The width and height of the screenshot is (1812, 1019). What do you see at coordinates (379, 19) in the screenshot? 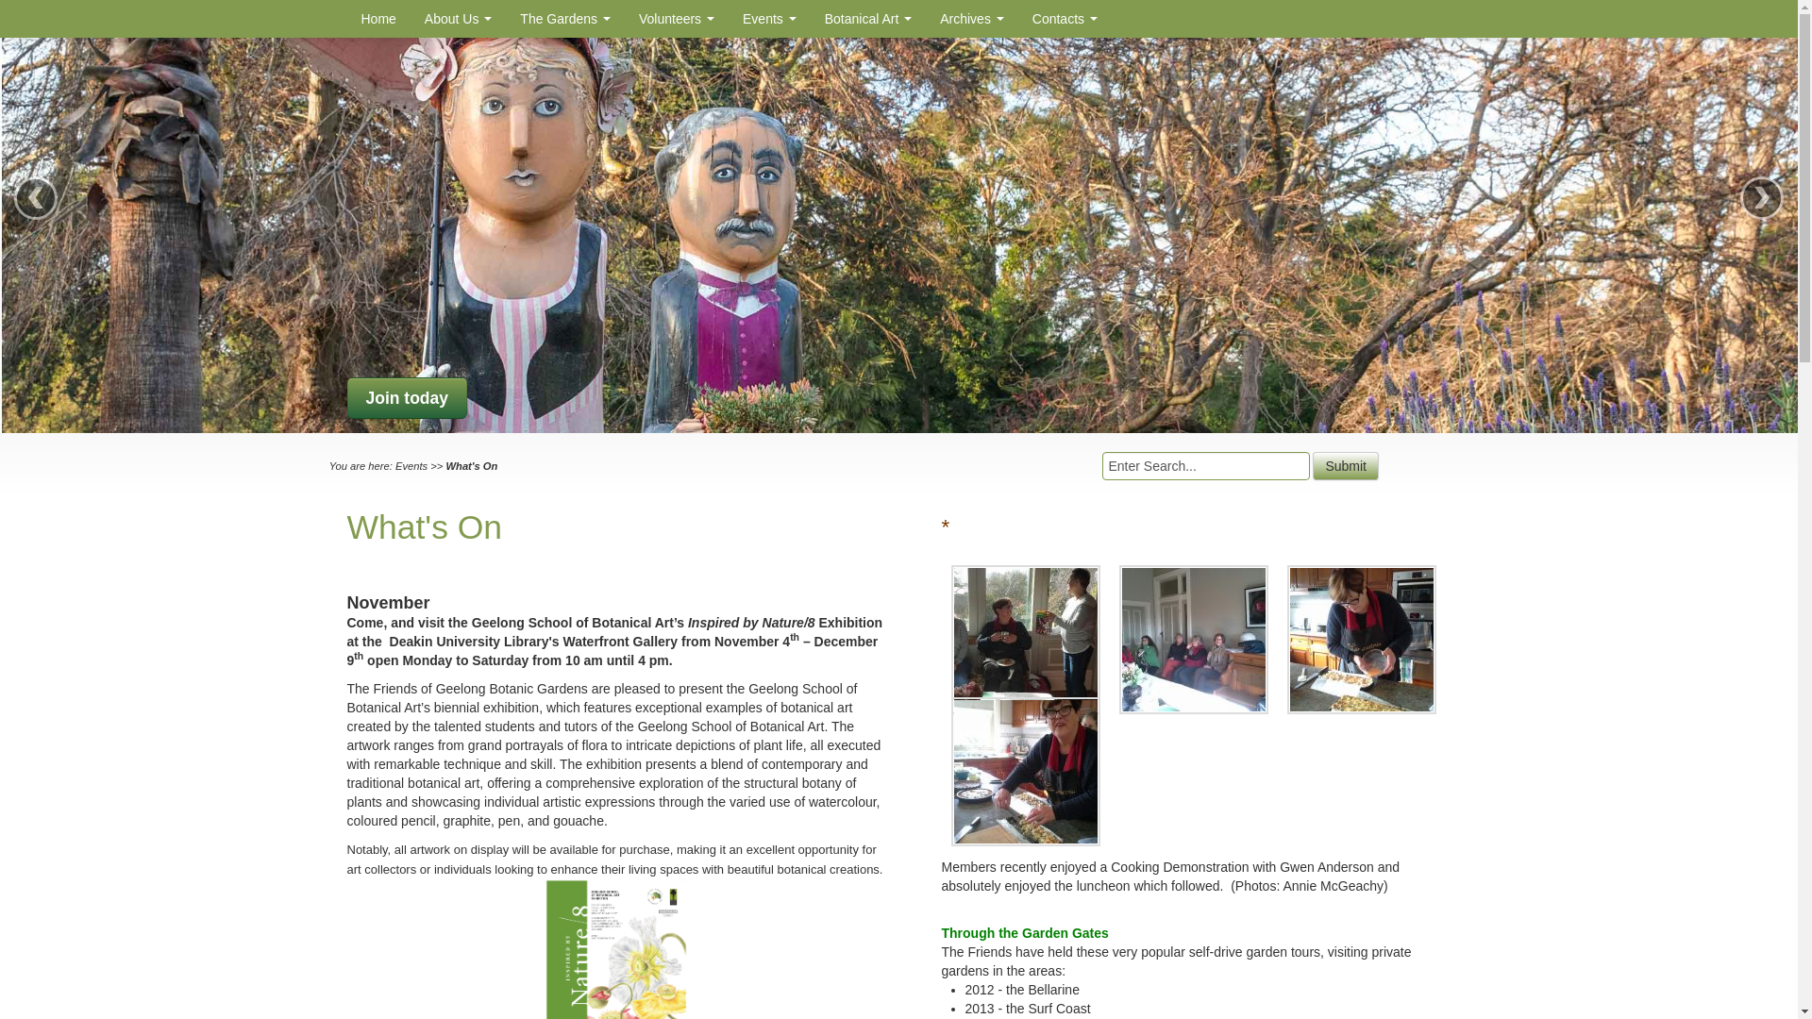
I see `Home` at bounding box center [379, 19].